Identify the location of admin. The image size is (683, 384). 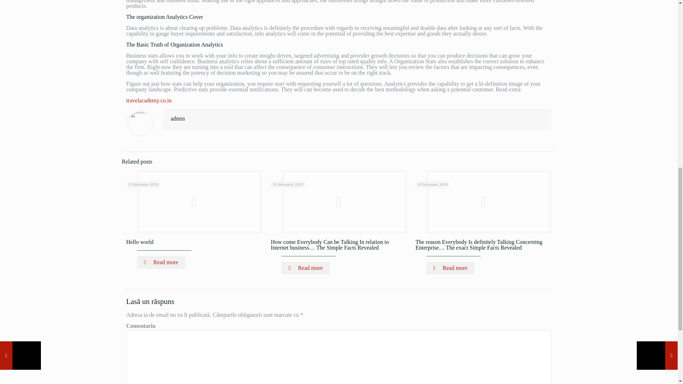
(178, 119).